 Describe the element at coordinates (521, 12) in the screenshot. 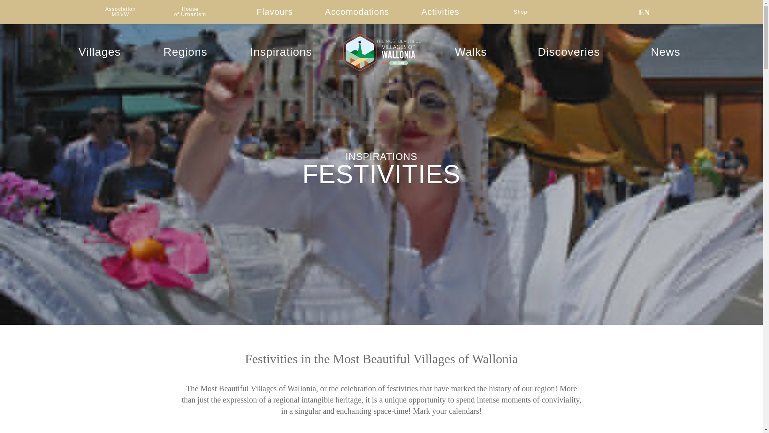

I see `Shop` at that location.